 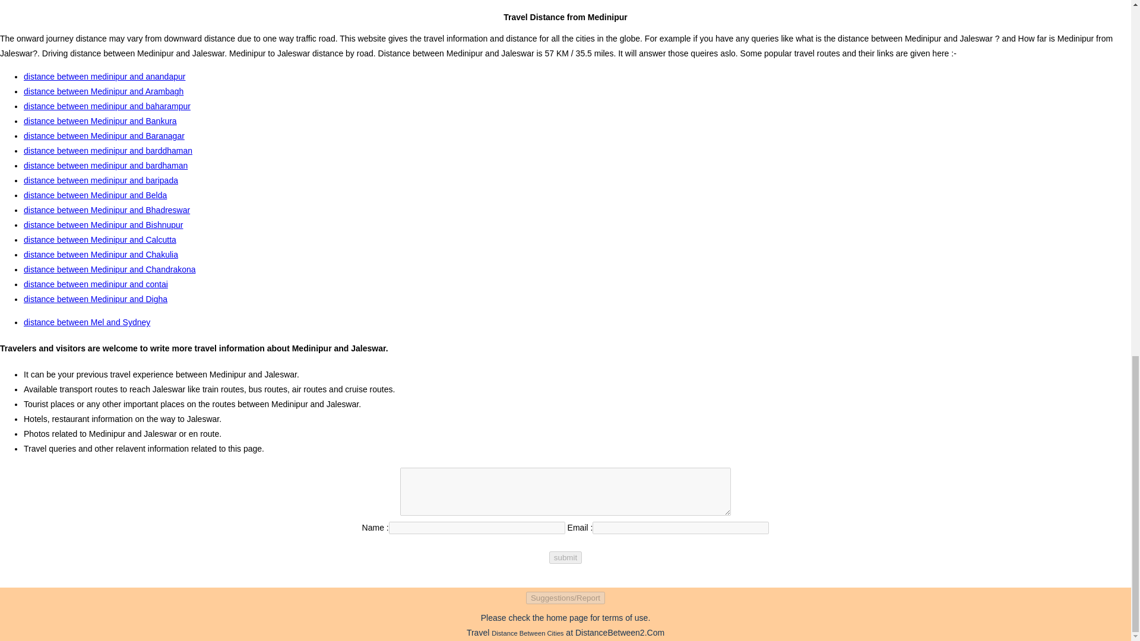 What do you see at coordinates (565, 557) in the screenshot?
I see `submit` at bounding box center [565, 557].